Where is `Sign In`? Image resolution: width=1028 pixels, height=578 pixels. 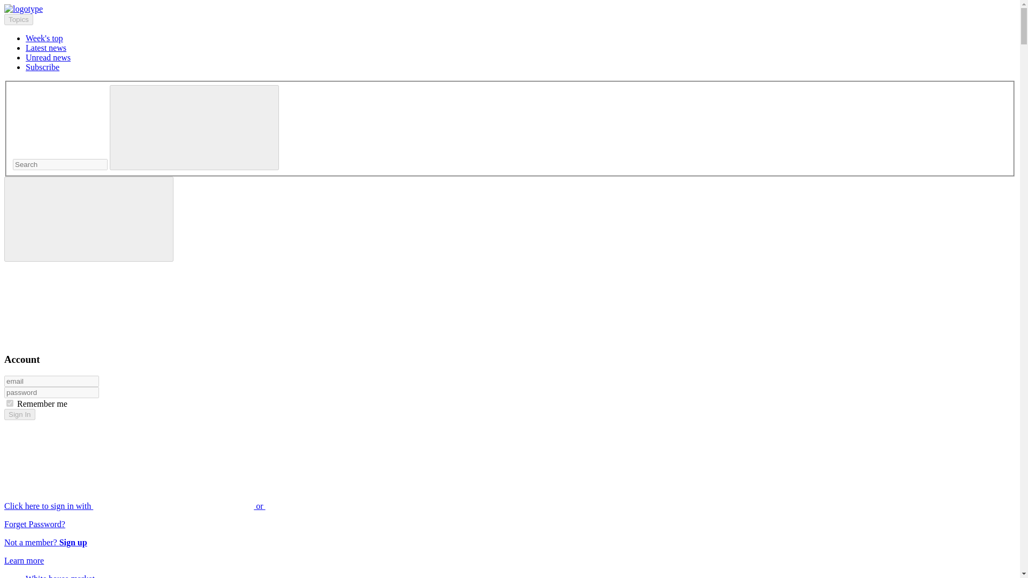 Sign In is located at coordinates (19, 414).